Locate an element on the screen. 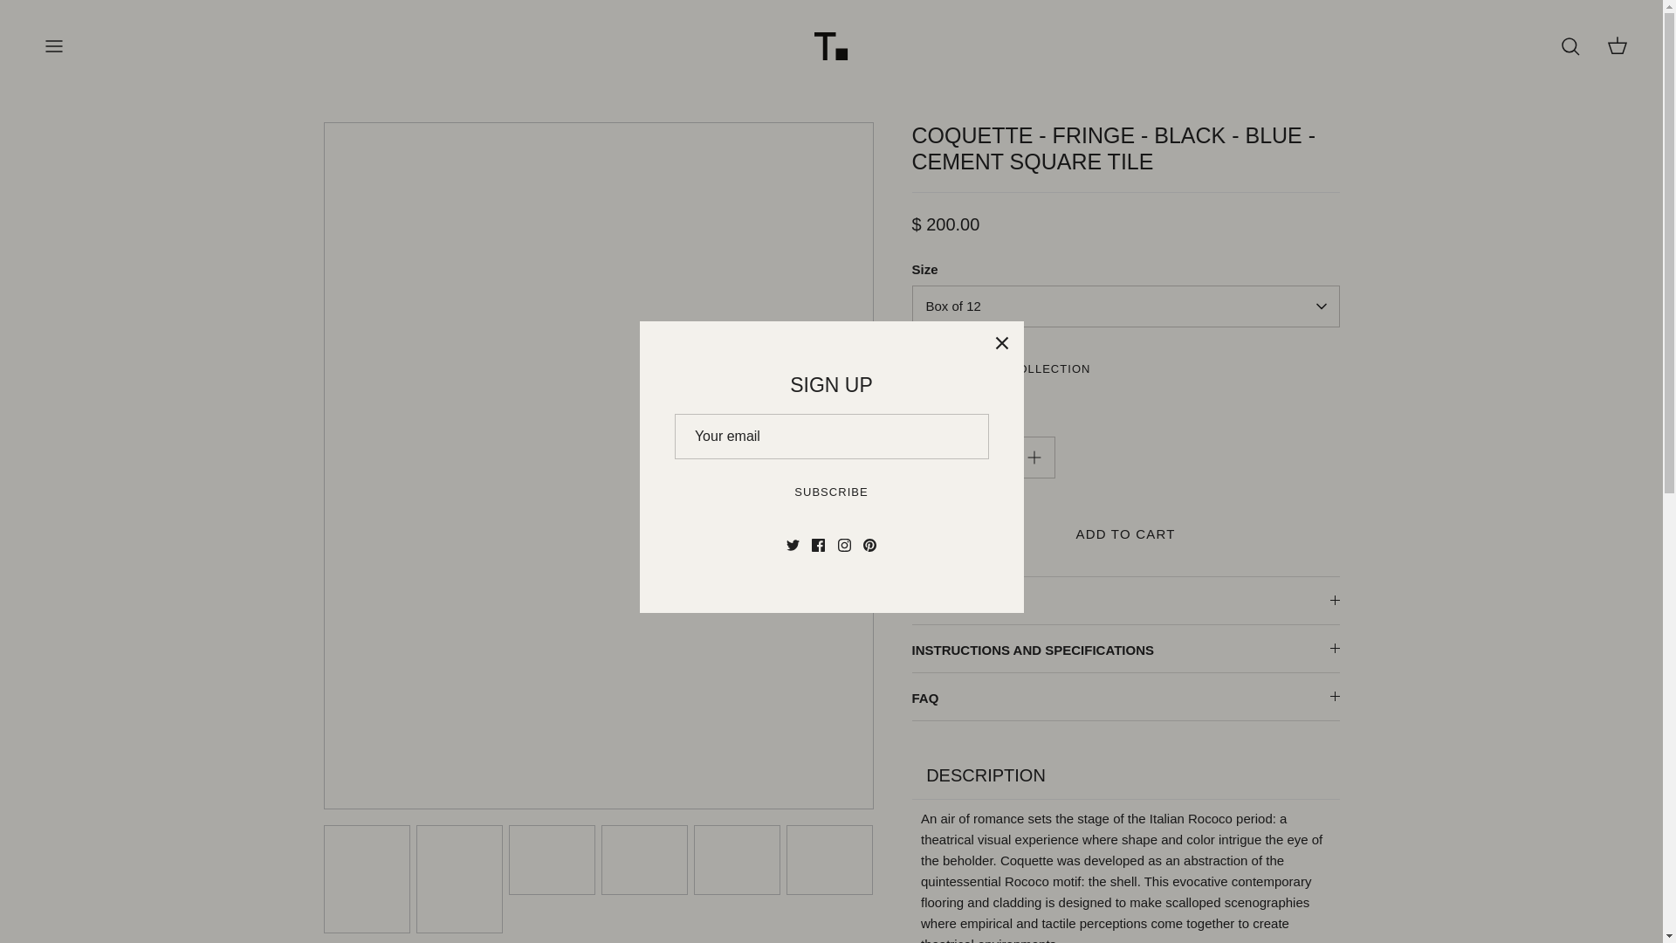 Image resolution: width=1676 pixels, height=943 pixels. Minus is located at coordinates (932, 457).